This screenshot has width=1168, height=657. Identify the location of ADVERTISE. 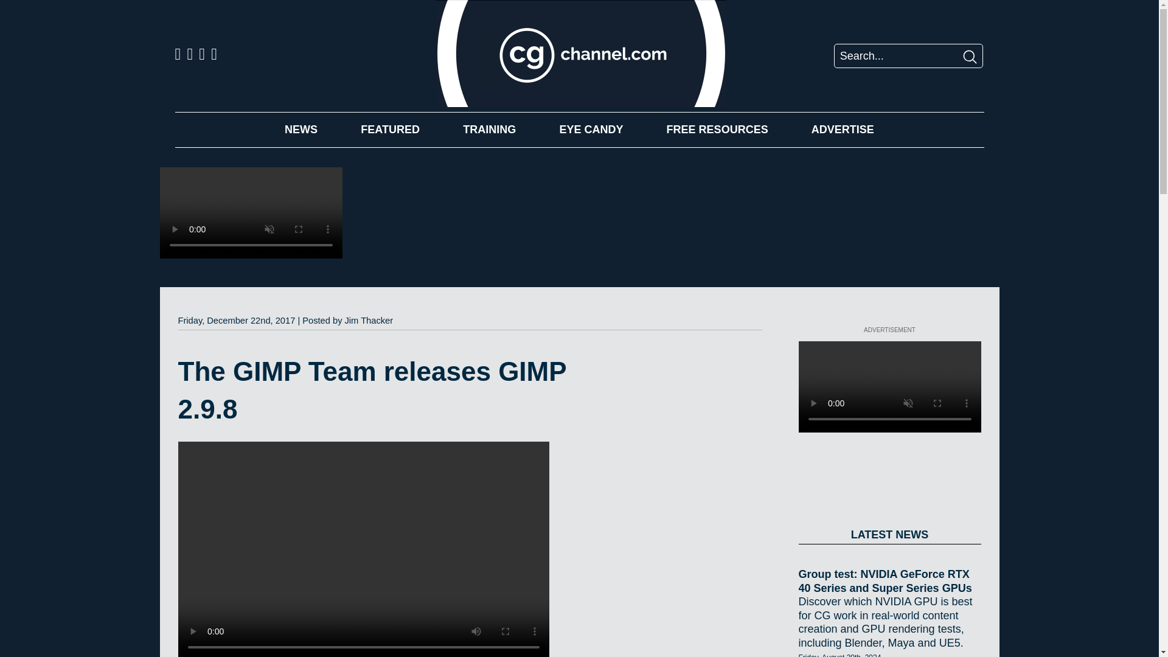
(843, 129).